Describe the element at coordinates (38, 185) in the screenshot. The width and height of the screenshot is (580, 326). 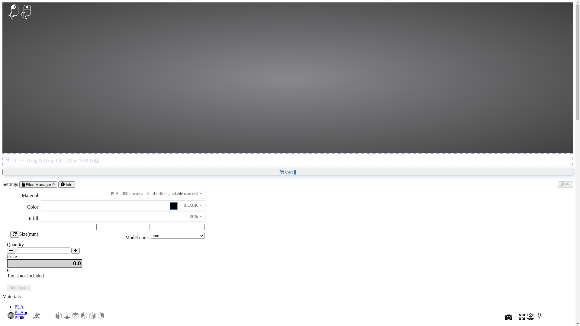
I see `Files Manager 0` at that location.